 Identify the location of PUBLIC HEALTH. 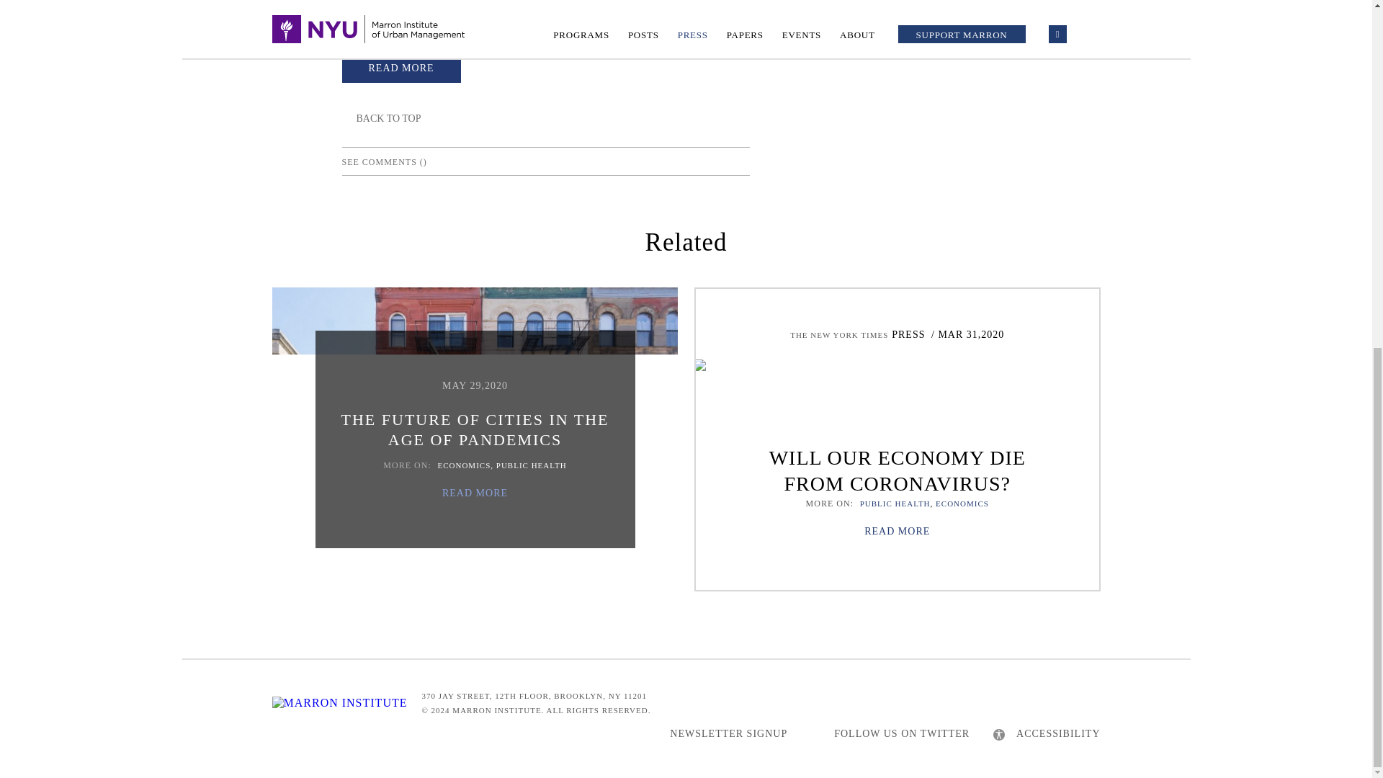
(532, 465).